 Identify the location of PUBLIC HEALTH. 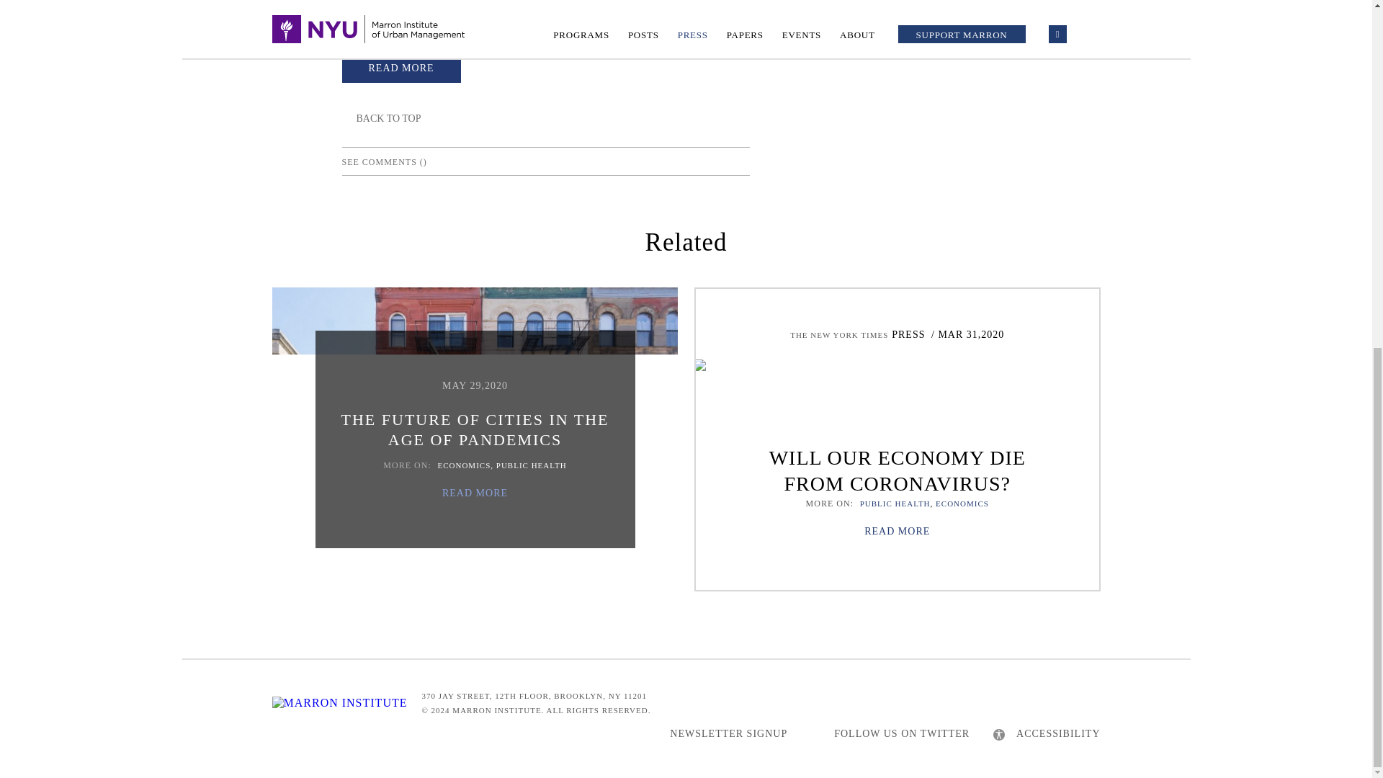
(532, 465).